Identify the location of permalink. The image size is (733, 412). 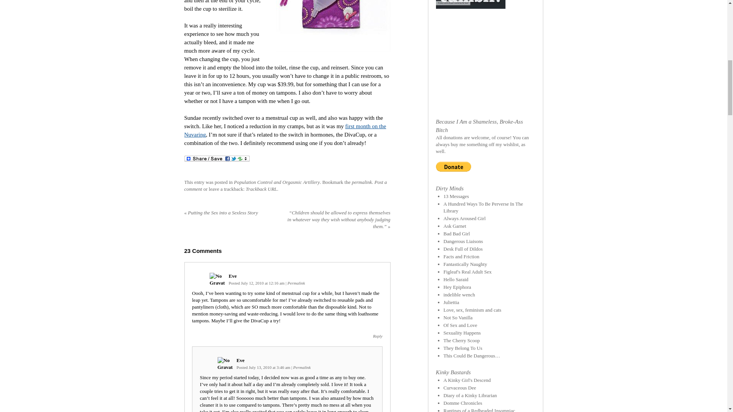
(362, 182).